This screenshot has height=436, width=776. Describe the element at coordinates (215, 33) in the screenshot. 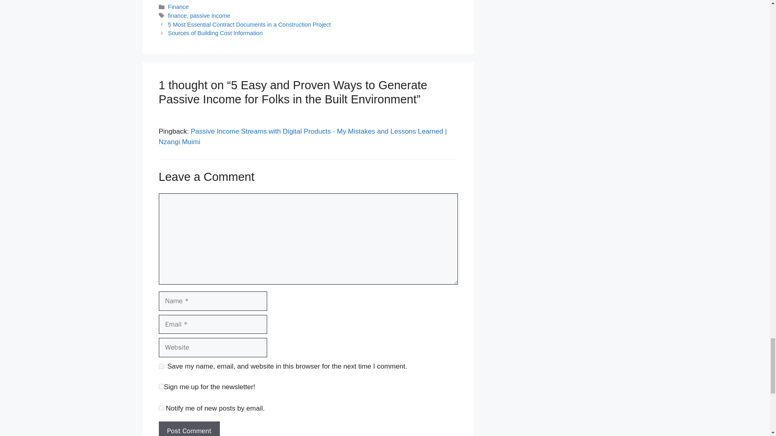

I see `Sources of Building Cost Information` at that location.